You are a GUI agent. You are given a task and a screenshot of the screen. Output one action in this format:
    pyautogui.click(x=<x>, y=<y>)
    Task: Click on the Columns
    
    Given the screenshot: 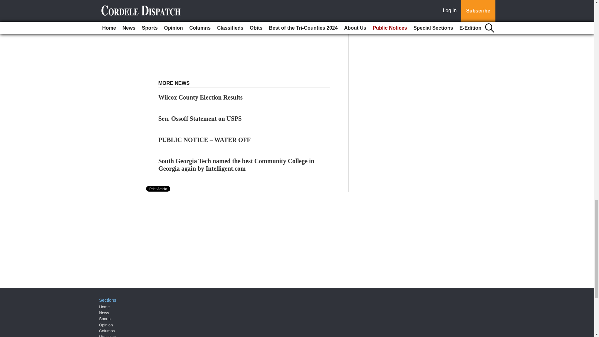 What is the action you would take?
    pyautogui.click(x=107, y=331)
    